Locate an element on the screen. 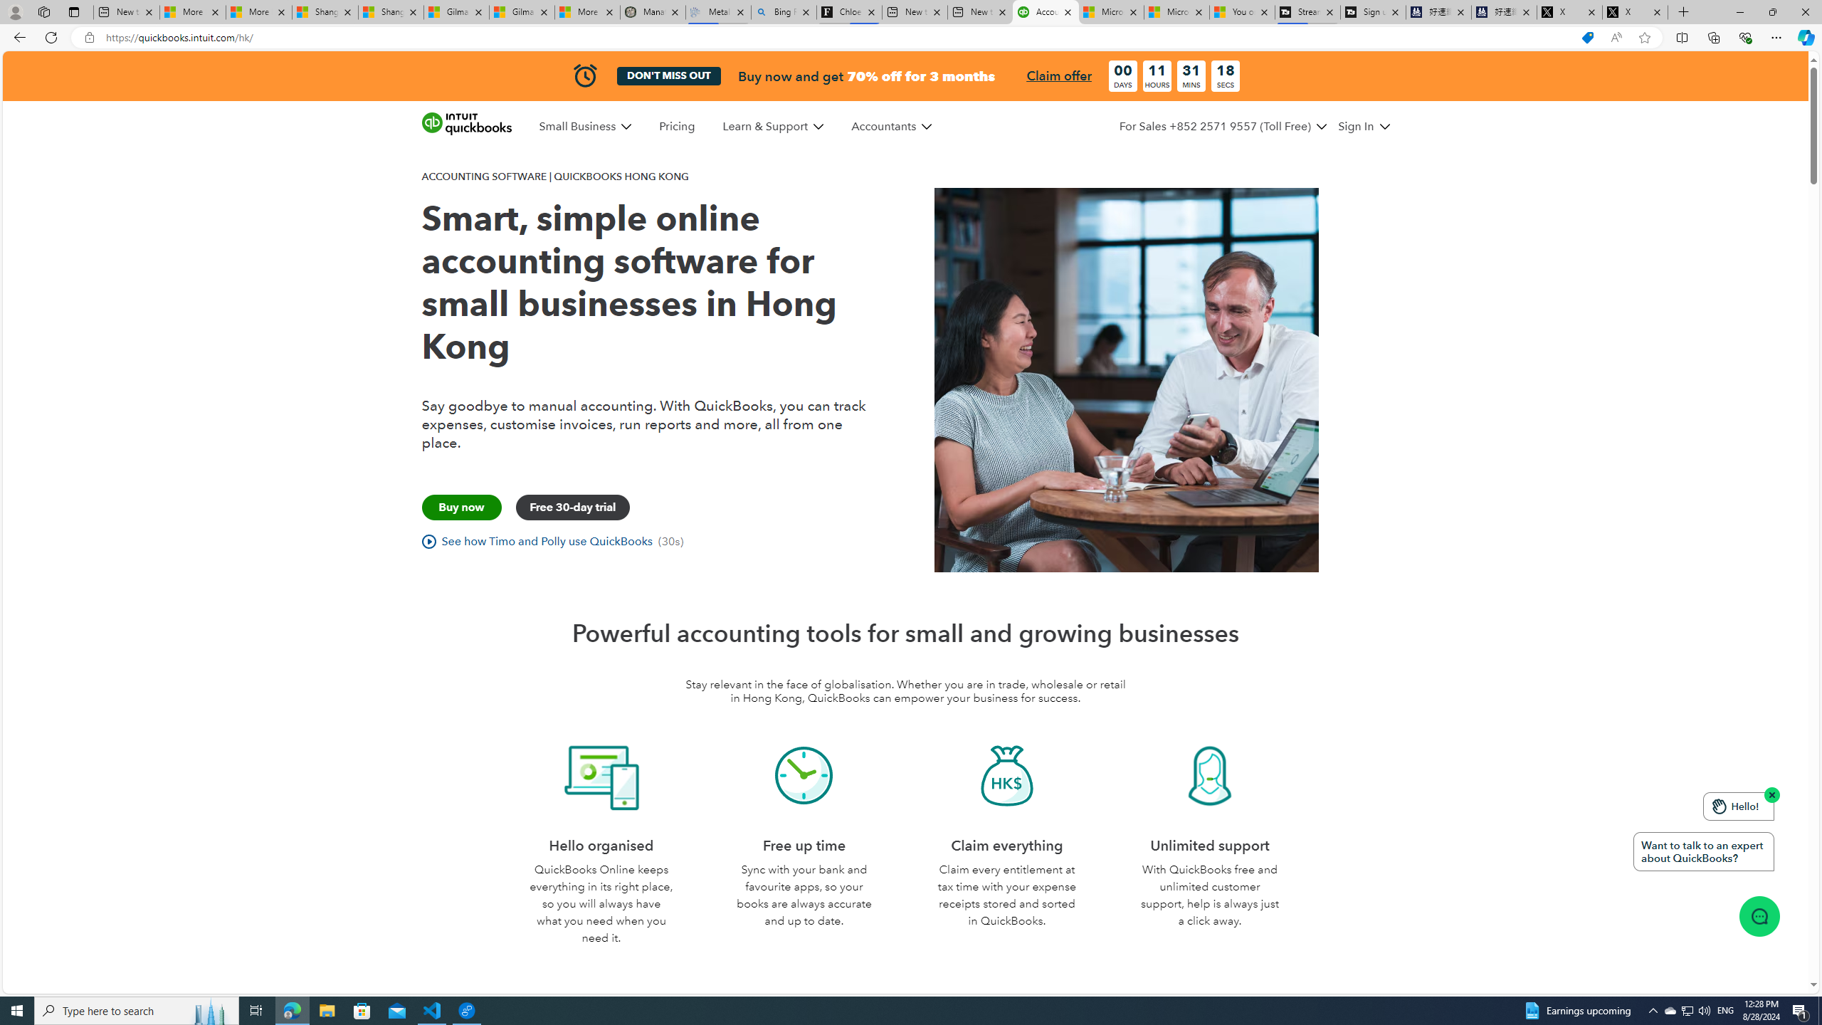 This screenshot has width=1822, height=1025. Workspaces is located at coordinates (43, 11).